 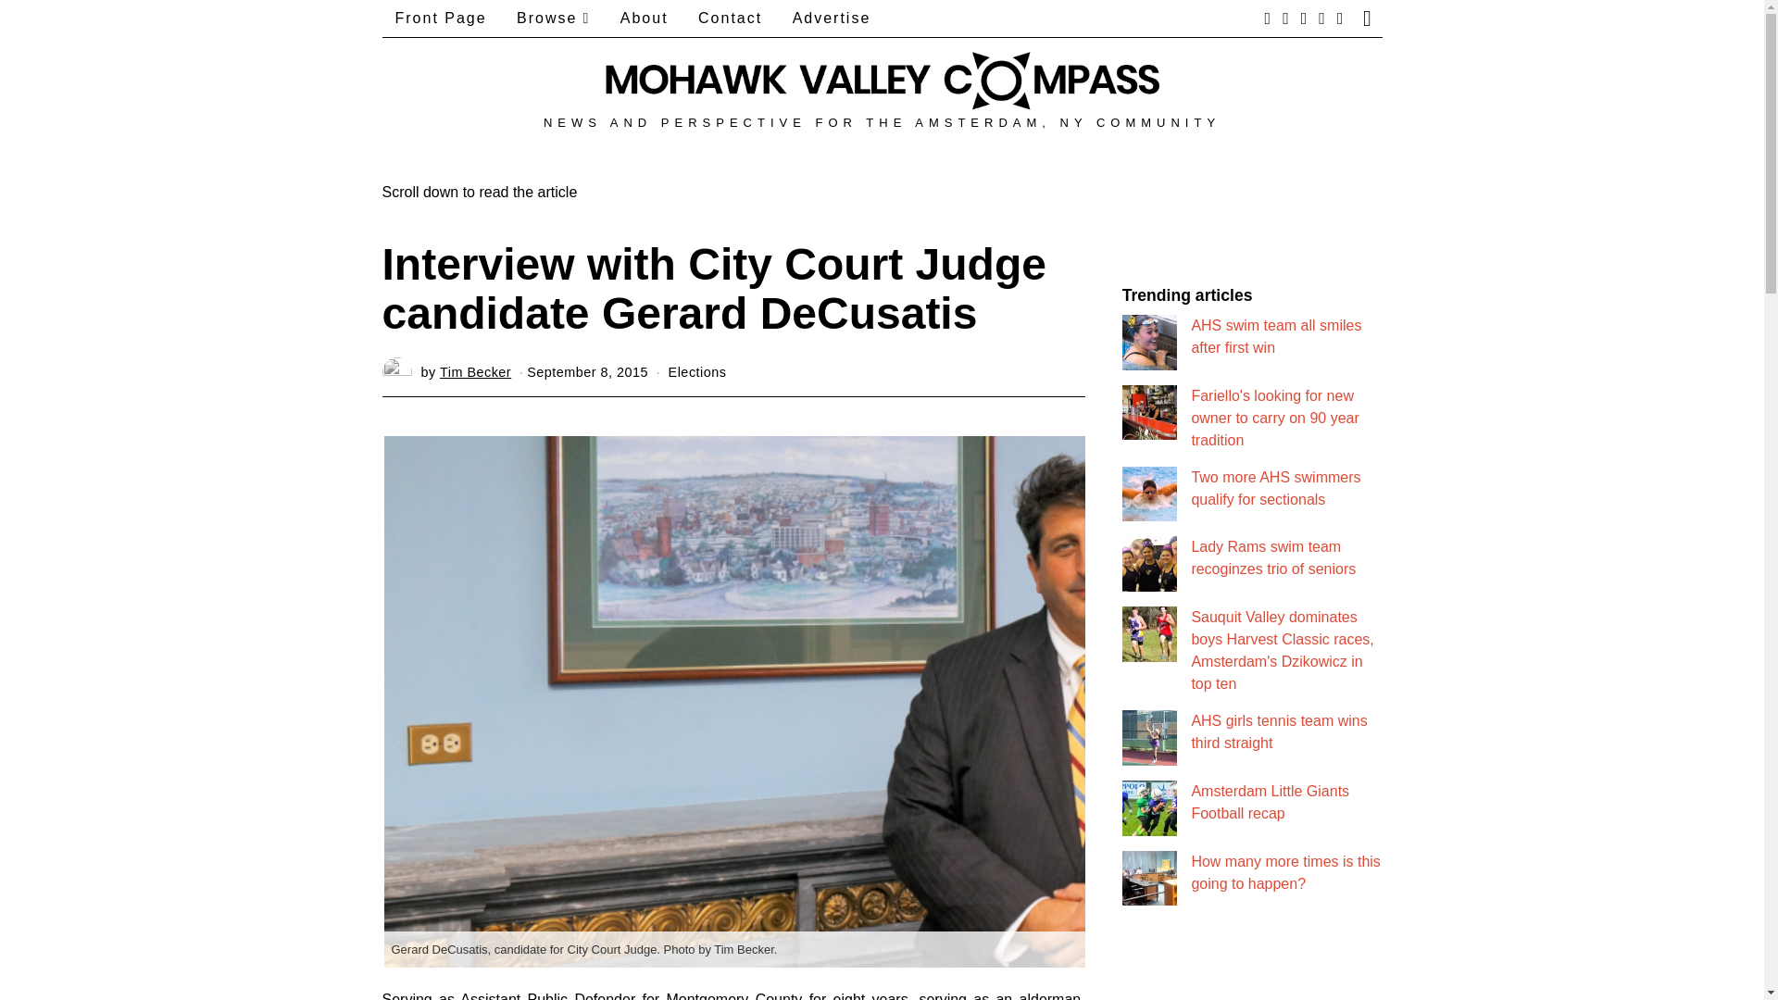 What do you see at coordinates (1276, 337) in the screenshot?
I see `AHS swim team all smiles after first win` at bounding box center [1276, 337].